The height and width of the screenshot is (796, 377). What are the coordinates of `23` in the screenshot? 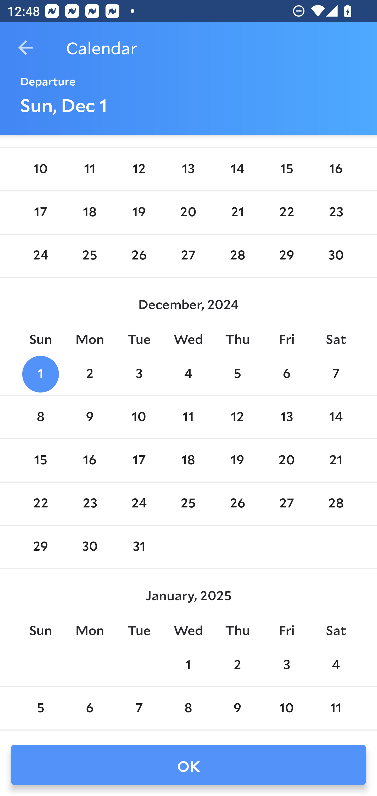 It's located at (336, 212).